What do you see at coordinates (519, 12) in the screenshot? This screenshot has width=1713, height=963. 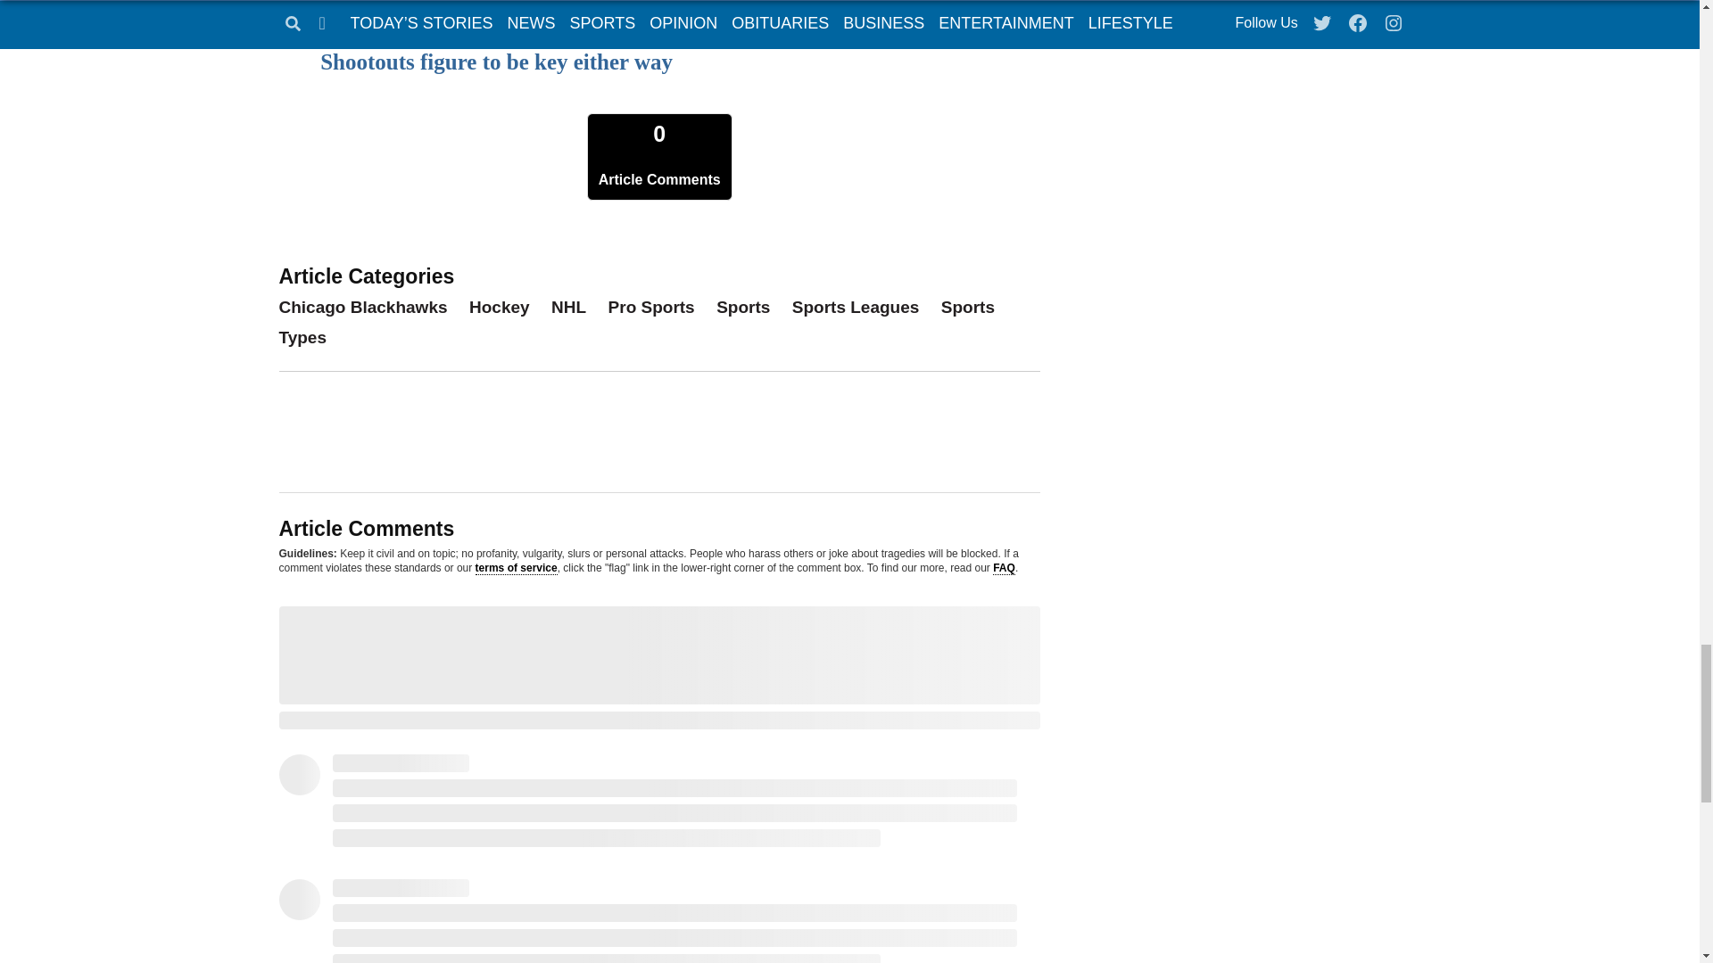 I see `Blackhawks off to best start since 1972-73` at bounding box center [519, 12].